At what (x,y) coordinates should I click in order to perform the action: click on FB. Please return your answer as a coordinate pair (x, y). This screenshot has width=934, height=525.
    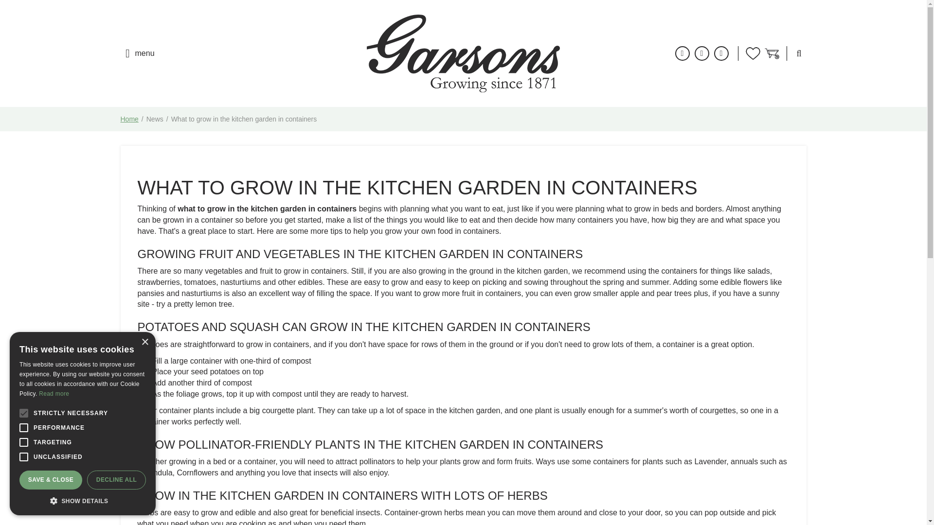
    Looking at the image, I should click on (683, 53).